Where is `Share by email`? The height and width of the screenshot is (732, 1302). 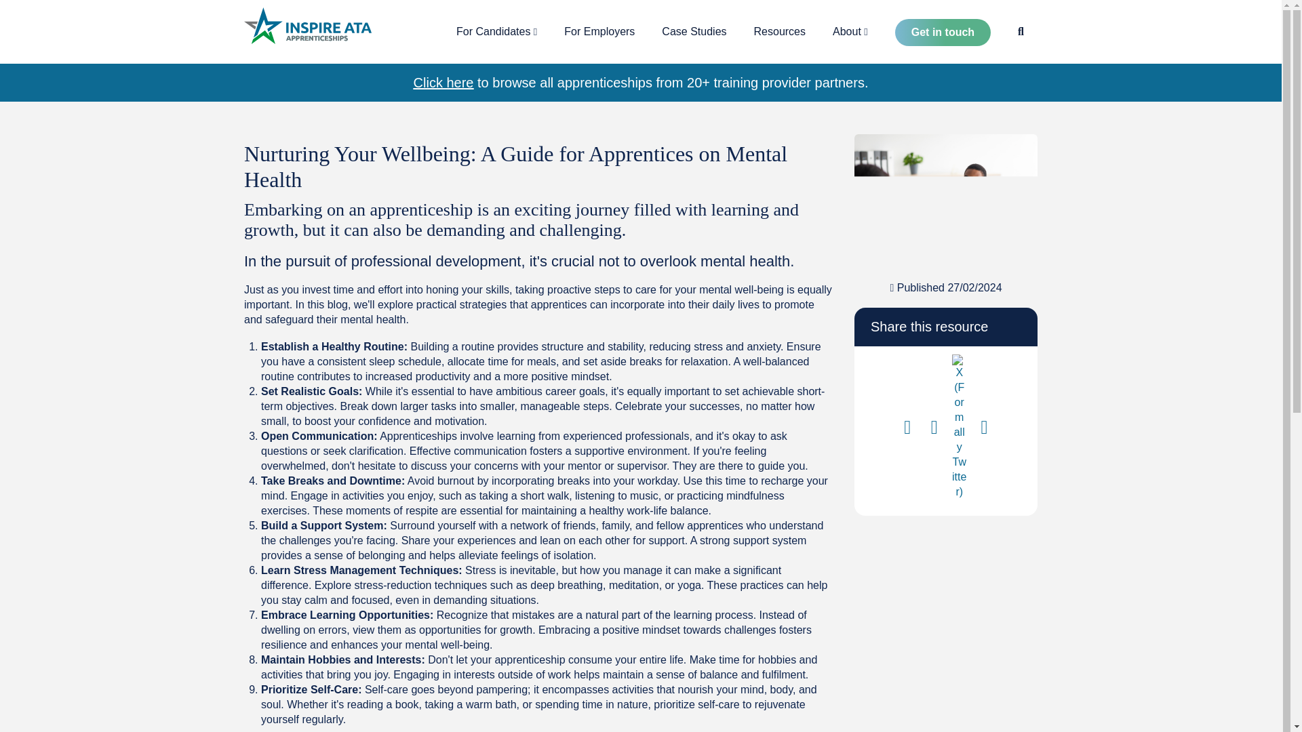
Share by email is located at coordinates (984, 430).